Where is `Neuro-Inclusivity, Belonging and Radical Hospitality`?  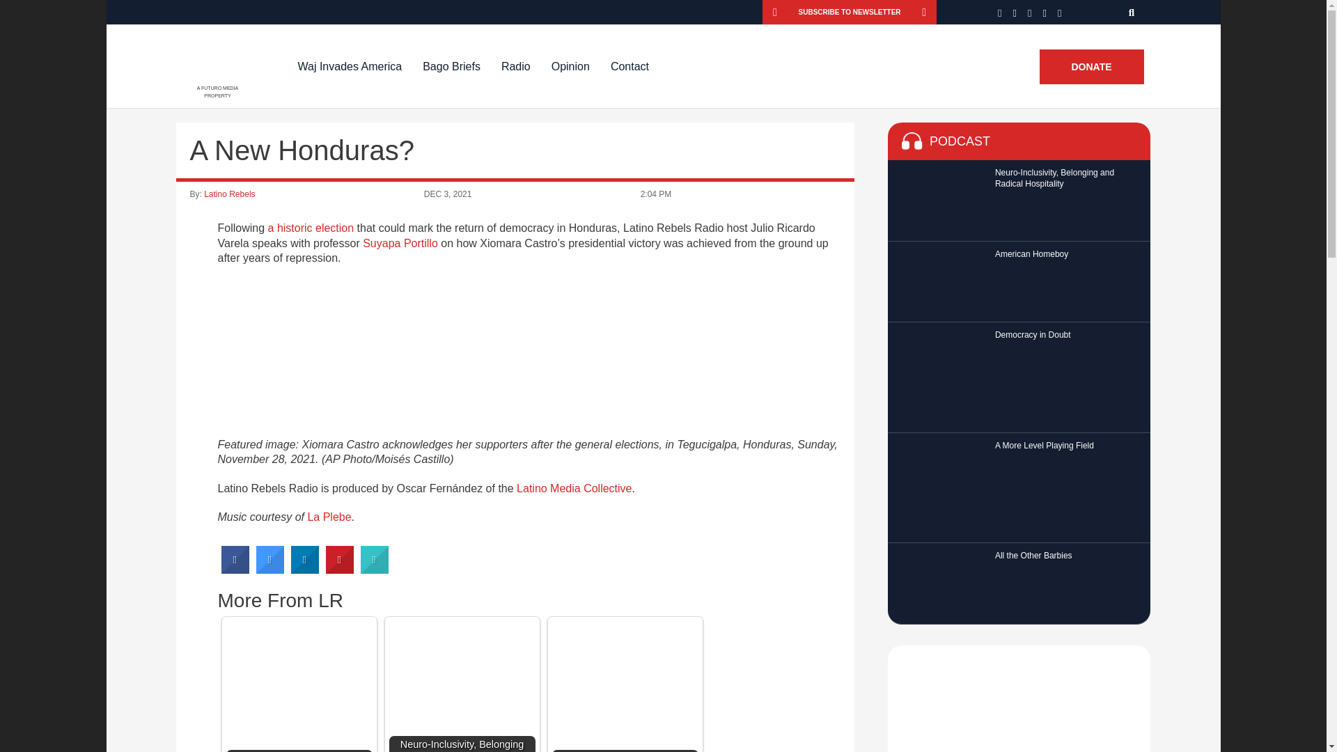
Neuro-Inclusivity, Belonging and Radical Hospitality is located at coordinates (462, 687).